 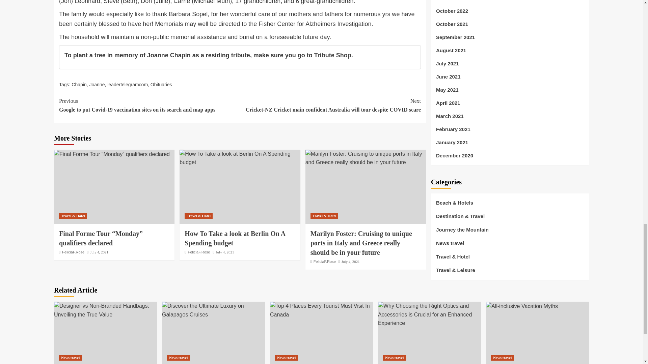 What do you see at coordinates (128, 85) in the screenshot?
I see `leadertelegramcom` at bounding box center [128, 85].